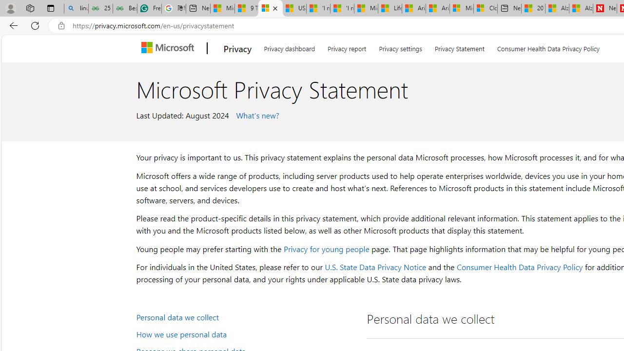 The height and width of the screenshot is (351, 624). I want to click on Privacy report, so click(347, 47).